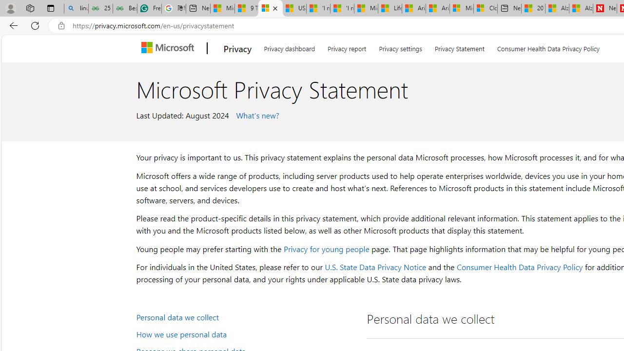 The height and width of the screenshot is (351, 624). I want to click on Privacy report, so click(347, 47).